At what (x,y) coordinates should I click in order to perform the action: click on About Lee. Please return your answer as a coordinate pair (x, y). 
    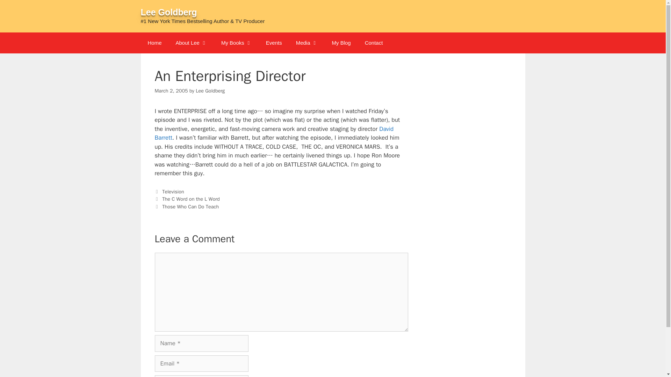
    Looking at the image, I should click on (192, 43).